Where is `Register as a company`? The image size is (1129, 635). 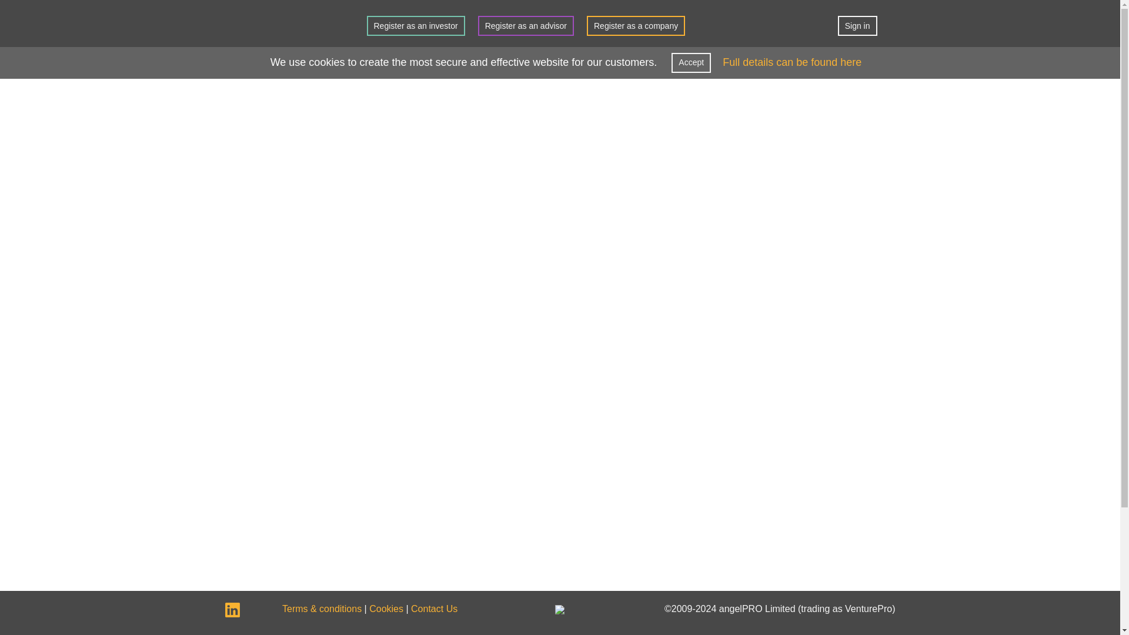
Register as a company is located at coordinates (636, 26).